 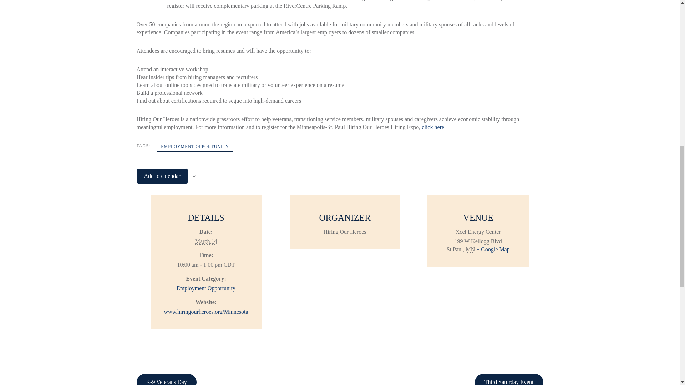 What do you see at coordinates (206, 241) in the screenshot?
I see `2024-03-14` at bounding box center [206, 241].